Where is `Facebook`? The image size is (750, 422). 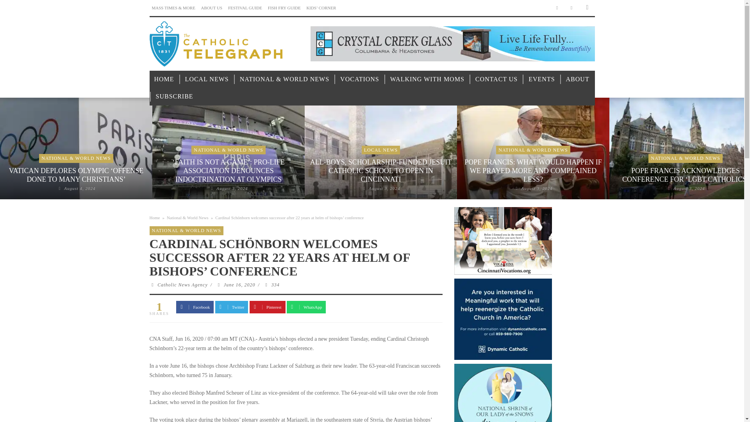 Facebook is located at coordinates (557, 8).